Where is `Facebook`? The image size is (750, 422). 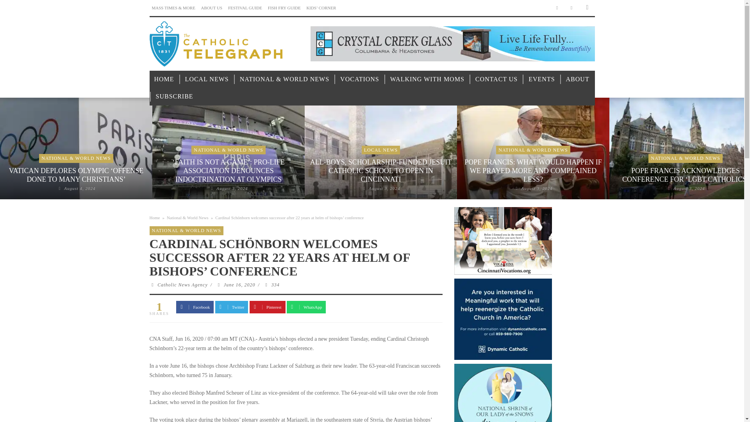 Facebook is located at coordinates (557, 8).